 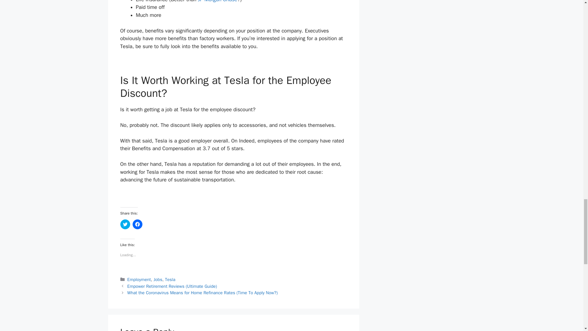 What do you see at coordinates (139, 280) in the screenshot?
I see `Employment` at bounding box center [139, 280].